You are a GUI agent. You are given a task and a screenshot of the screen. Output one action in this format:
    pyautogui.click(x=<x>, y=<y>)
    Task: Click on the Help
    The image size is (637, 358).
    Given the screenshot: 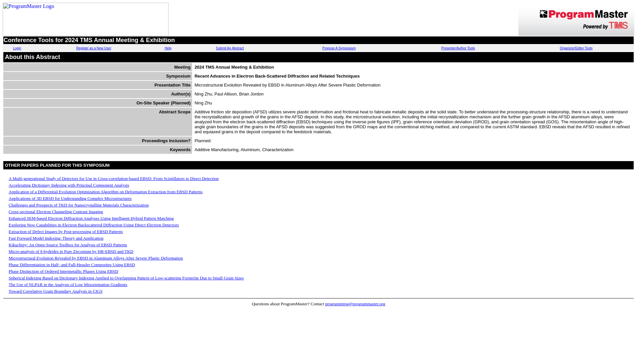 What is the action you would take?
    pyautogui.click(x=168, y=48)
    